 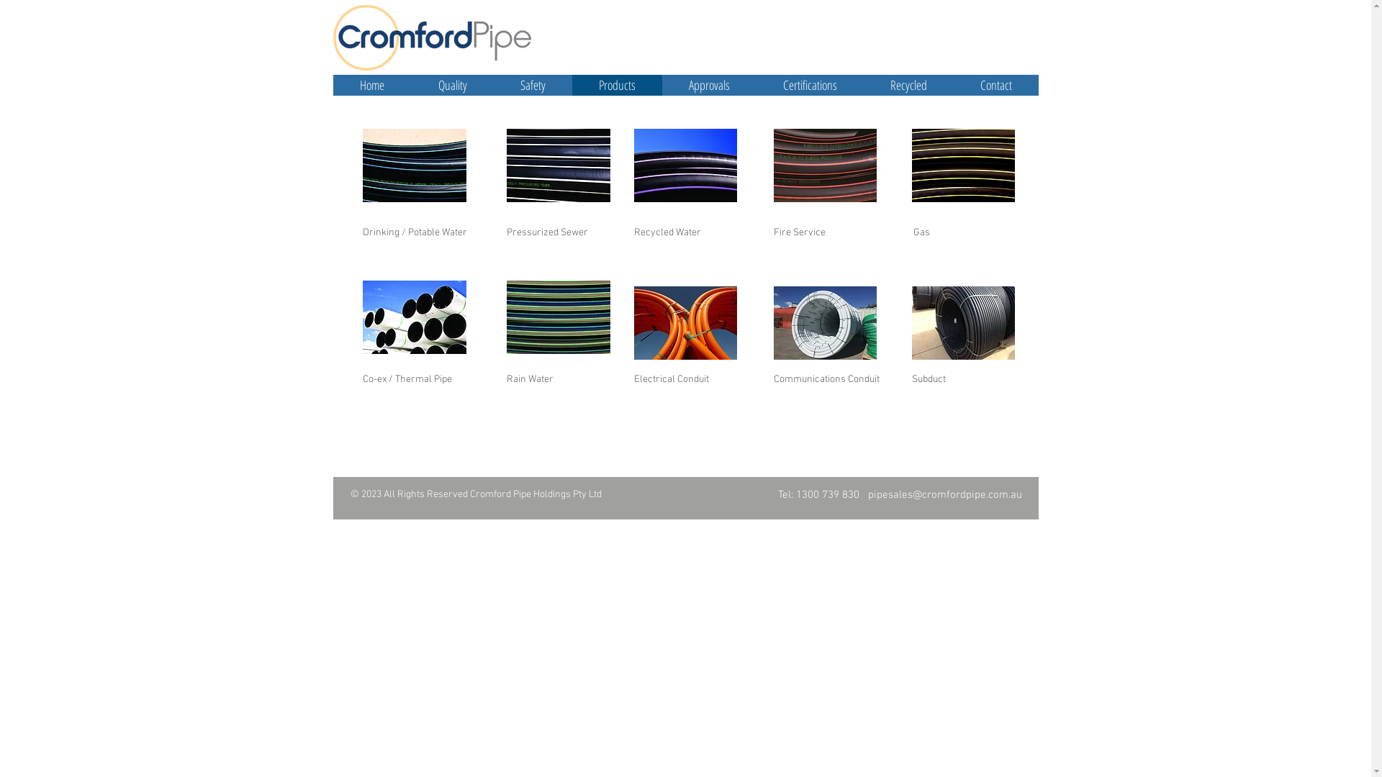 What do you see at coordinates (616, 85) in the screenshot?
I see `Products` at bounding box center [616, 85].